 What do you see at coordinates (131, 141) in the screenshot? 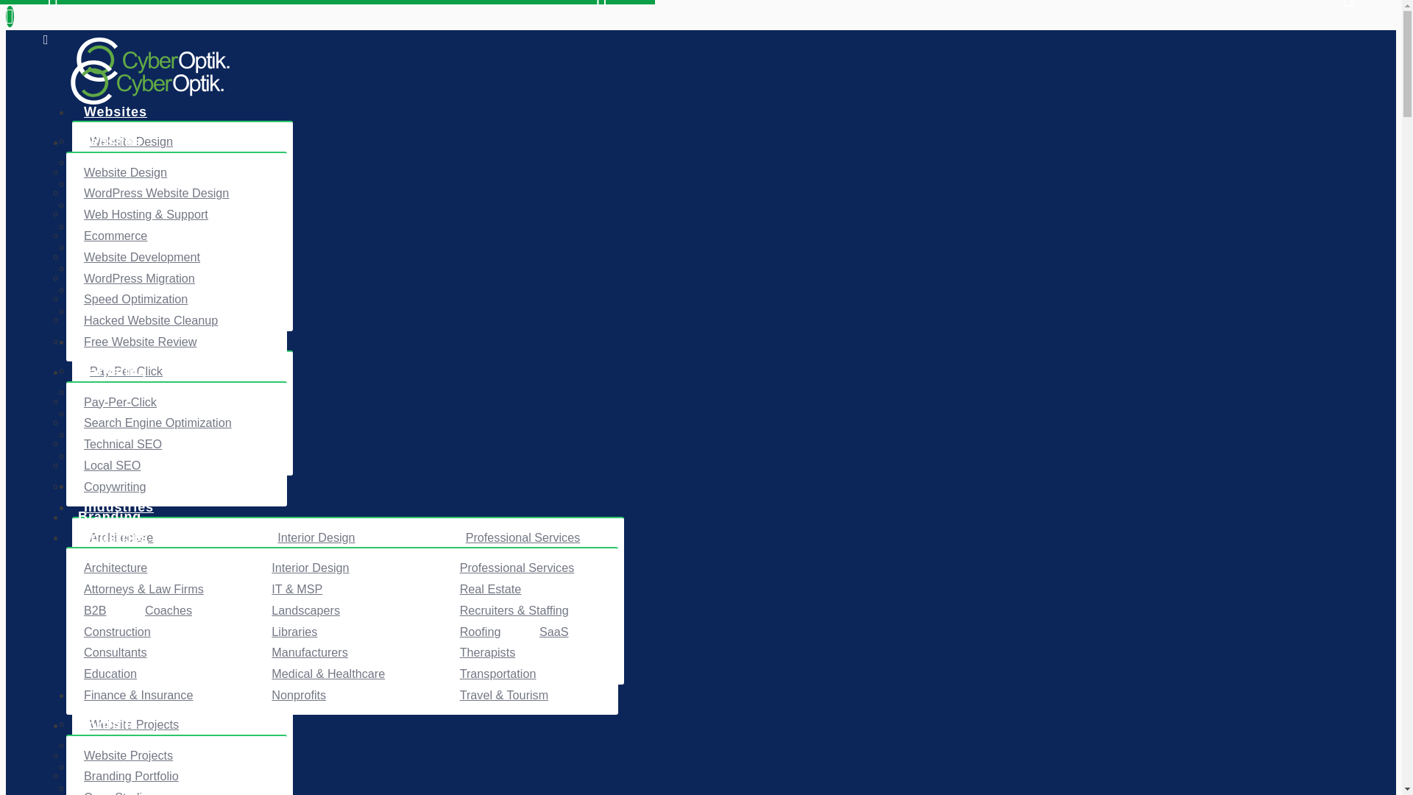
I see `Website Design` at bounding box center [131, 141].